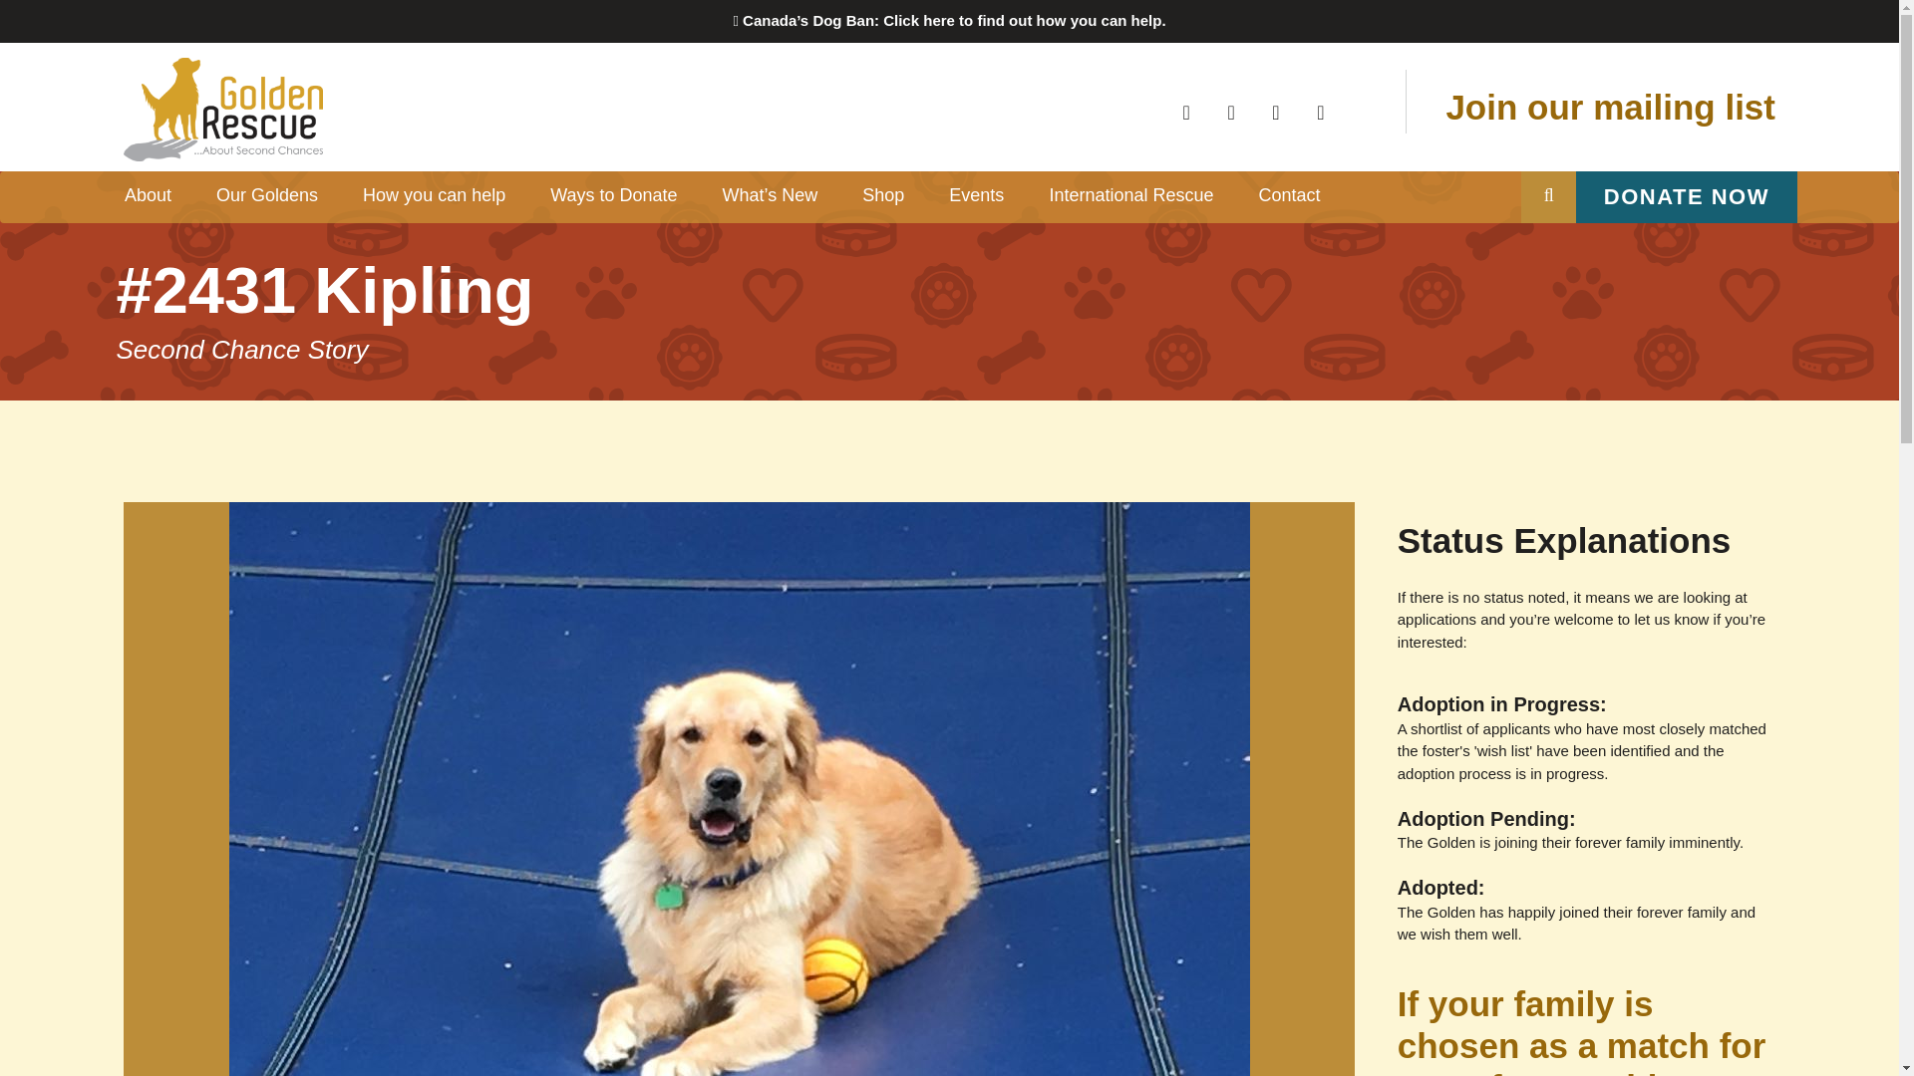  I want to click on Instagram, so click(1321, 112).